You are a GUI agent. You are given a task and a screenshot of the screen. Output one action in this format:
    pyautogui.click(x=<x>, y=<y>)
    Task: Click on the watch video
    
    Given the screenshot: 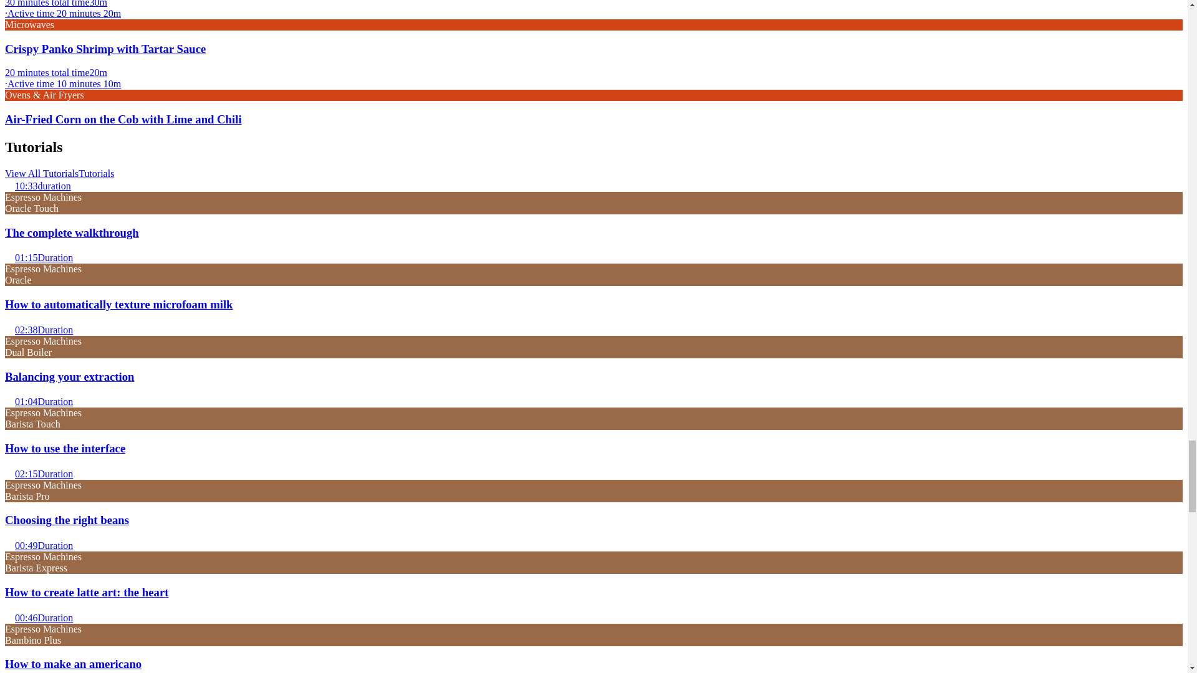 What is the action you would take?
    pyautogui.click(x=9, y=544)
    